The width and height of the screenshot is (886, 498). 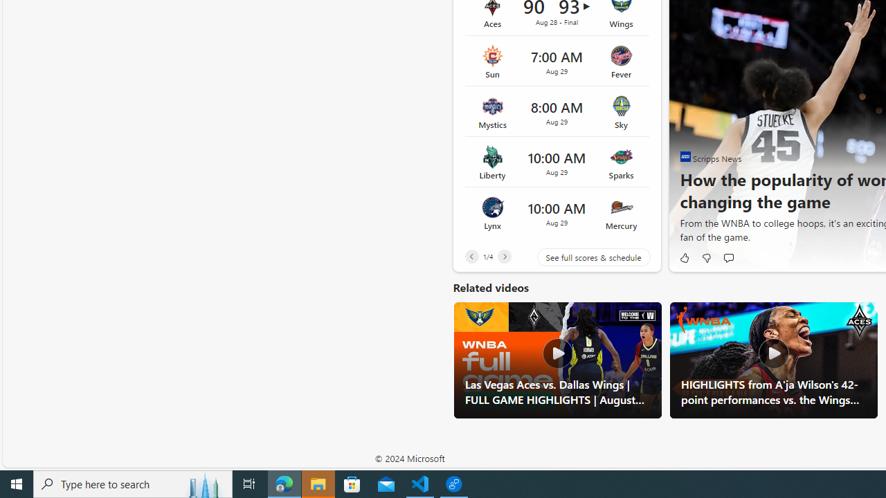 I want to click on previous, so click(x=687, y=112).